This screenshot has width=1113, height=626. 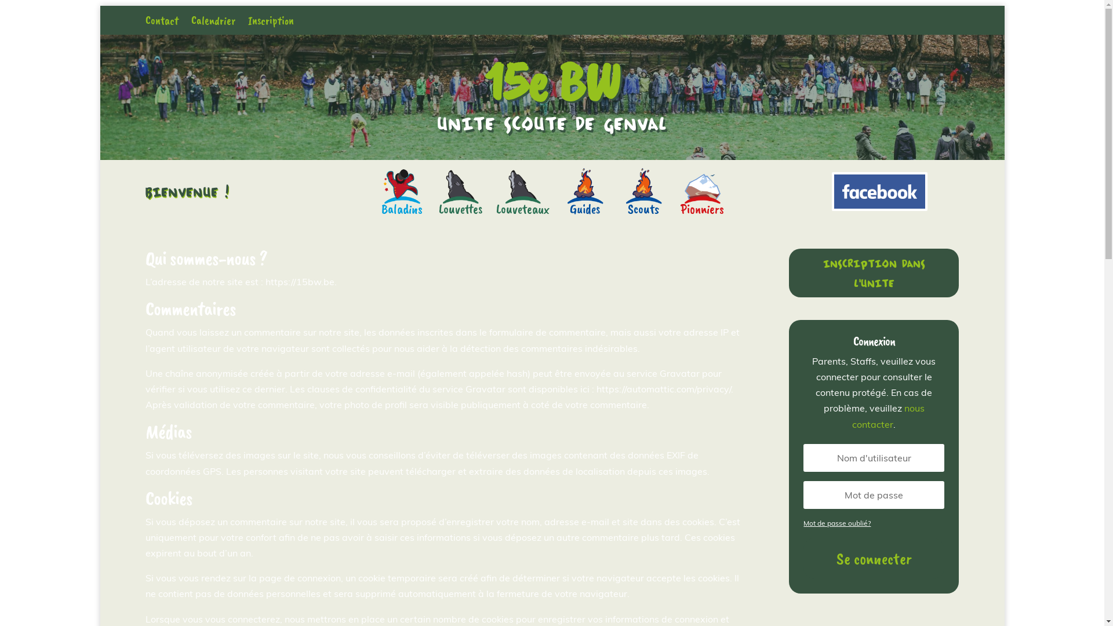 What do you see at coordinates (703, 191) in the screenshot?
I see `Pionniers` at bounding box center [703, 191].